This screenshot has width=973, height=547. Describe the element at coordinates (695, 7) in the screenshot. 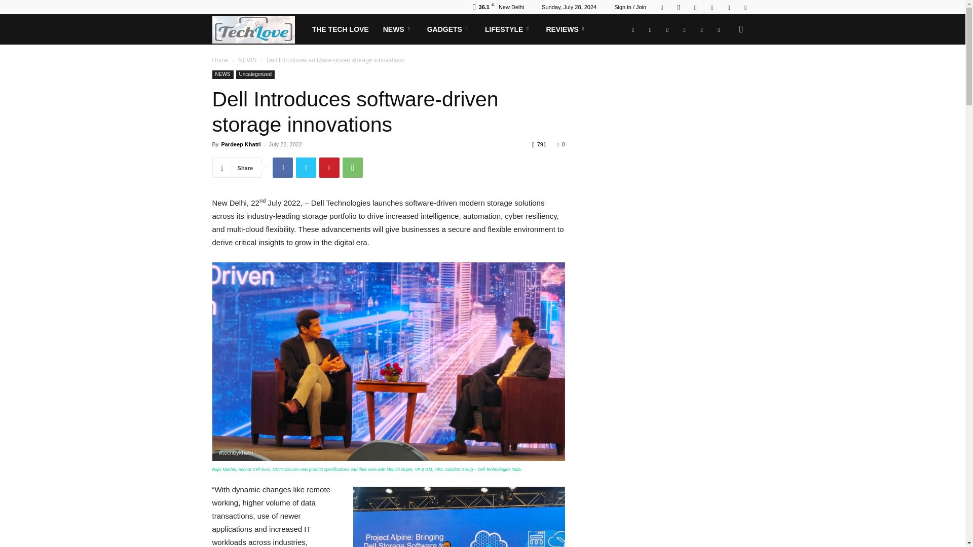

I see `Twitter` at that location.